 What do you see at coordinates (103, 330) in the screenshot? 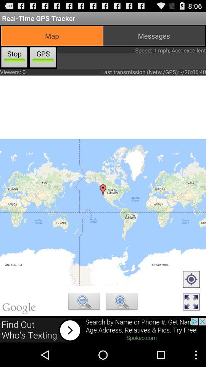
I see `search about add` at bounding box center [103, 330].